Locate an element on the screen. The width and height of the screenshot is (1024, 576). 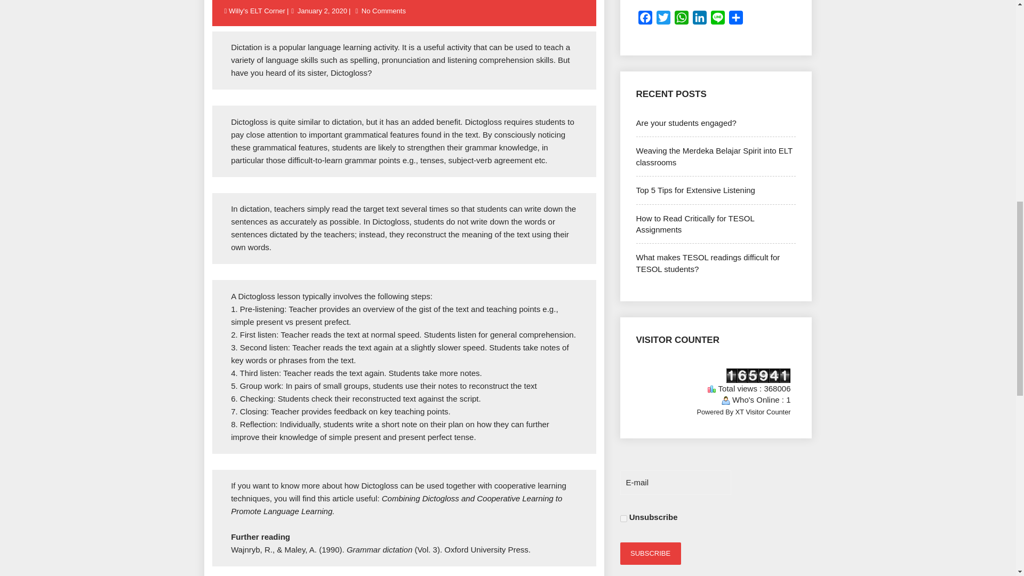
LinkedIn is located at coordinates (699, 20).